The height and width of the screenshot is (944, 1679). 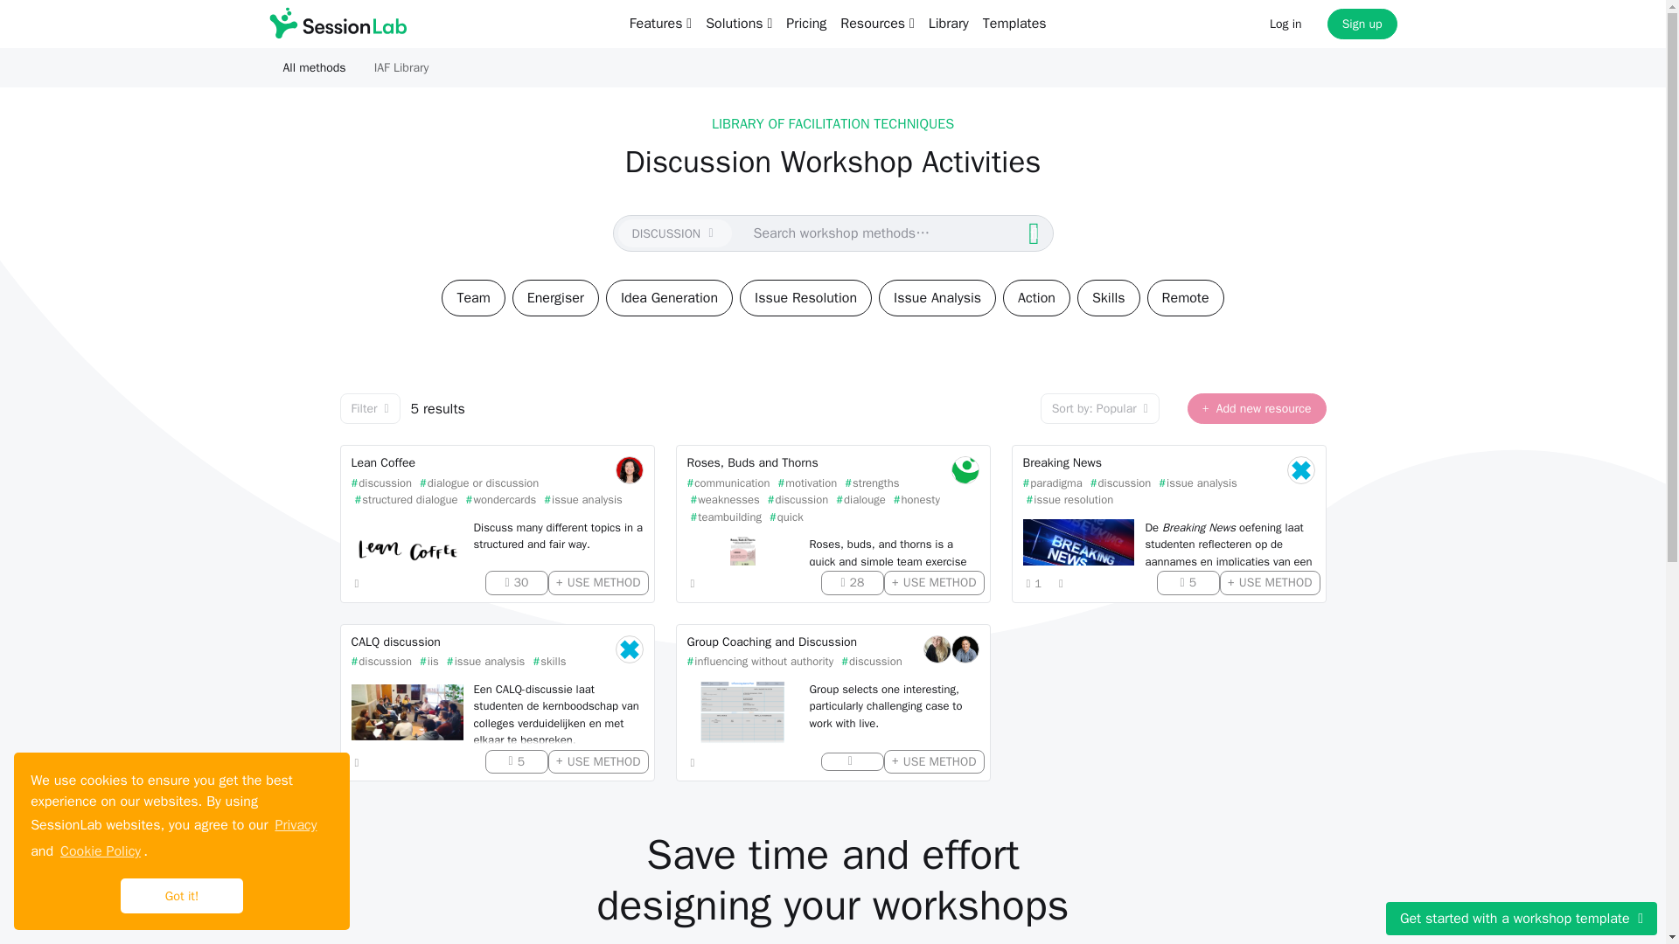 What do you see at coordinates (100, 851) in the screenshot?
I see `Cookie Policy` at bounding box center [100, 851].